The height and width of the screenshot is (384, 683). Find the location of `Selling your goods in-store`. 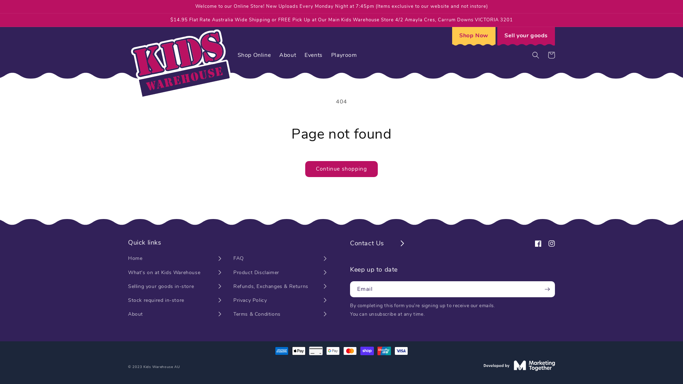

Selling your goods in-store is located at coordinates (175, 289).